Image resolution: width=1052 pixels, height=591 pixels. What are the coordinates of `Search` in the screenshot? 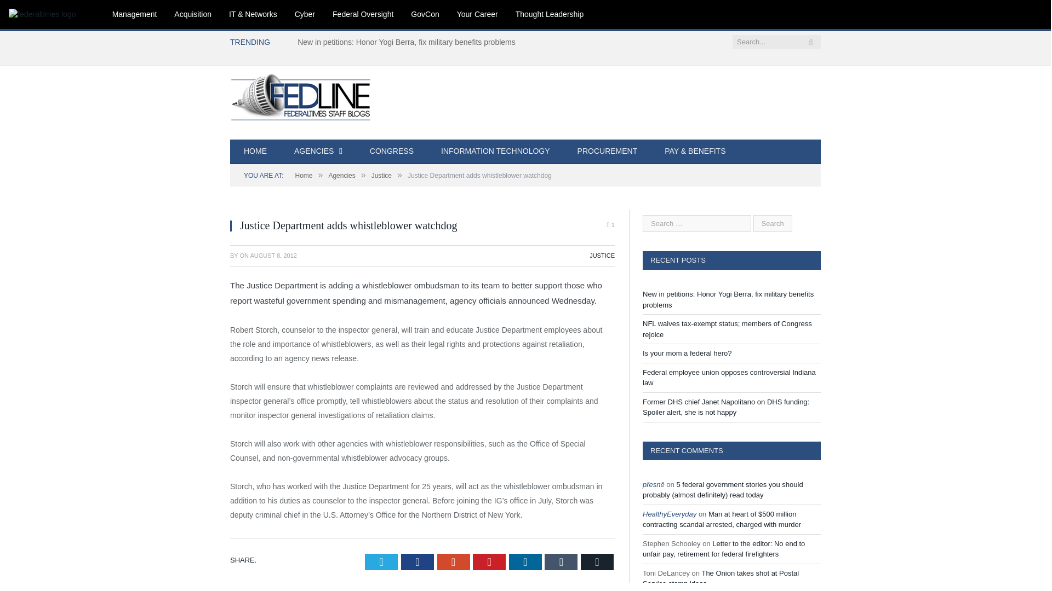 It's located at (773, 223).